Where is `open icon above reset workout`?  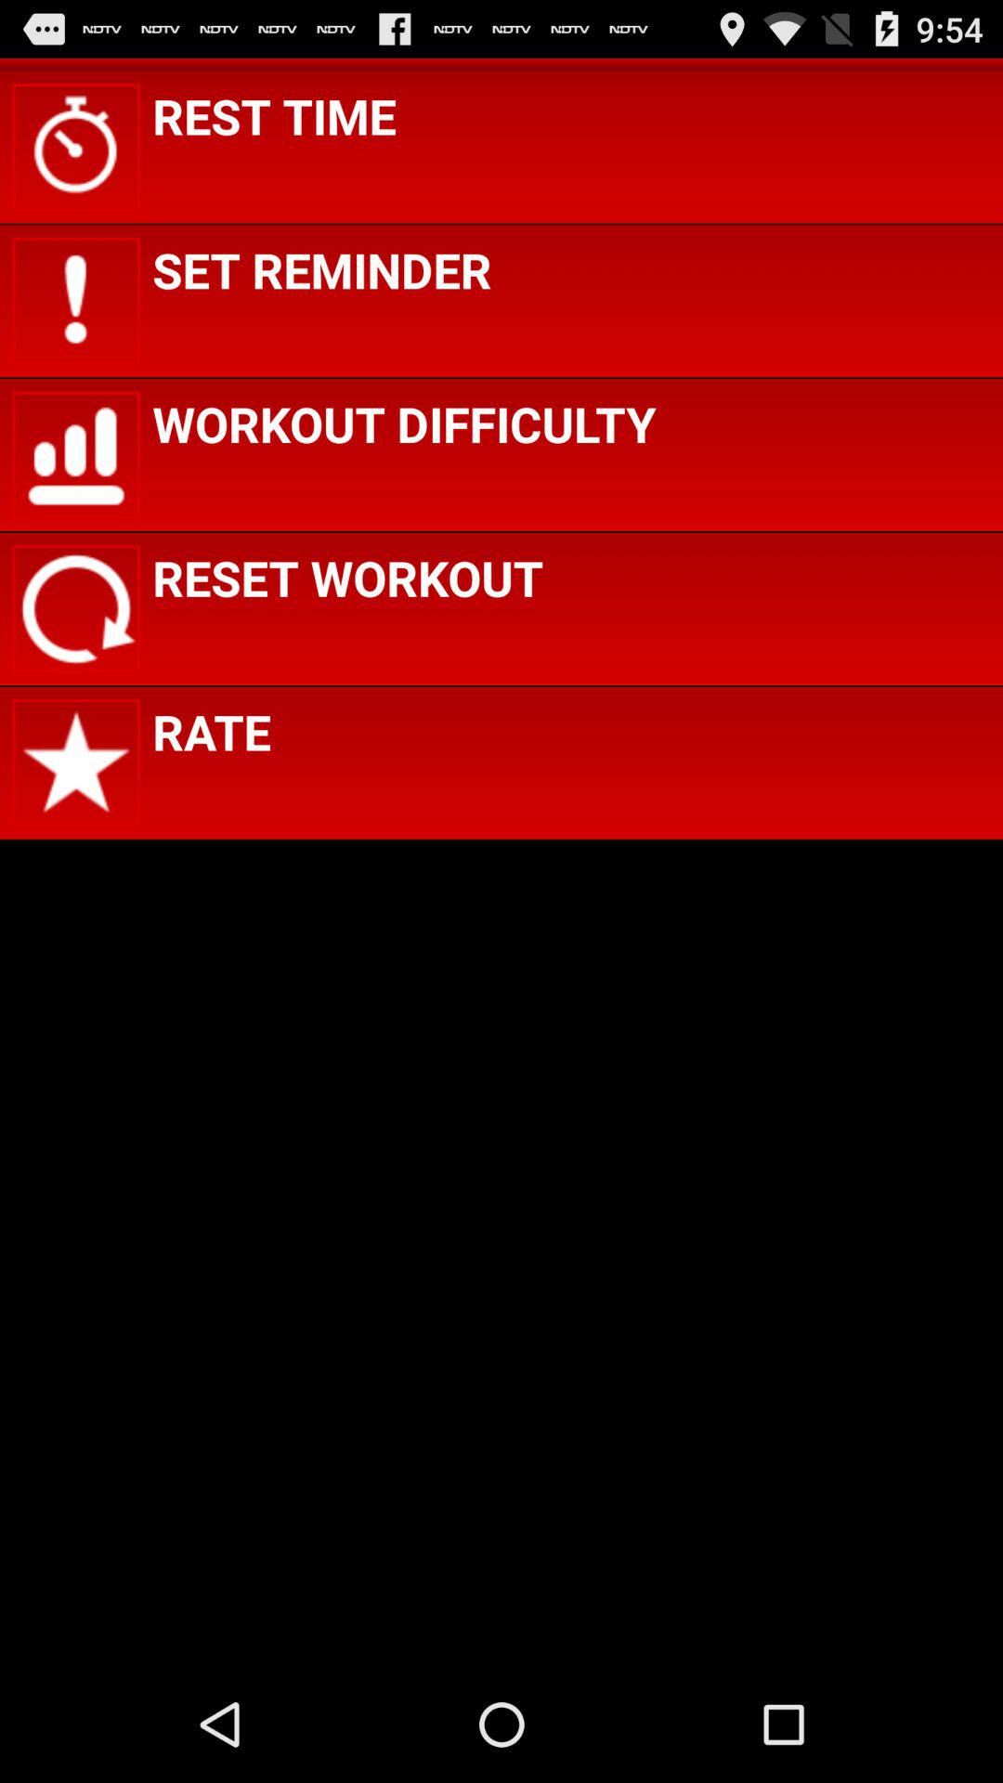
open icon above reset workout is located at coordinates (404, 423).